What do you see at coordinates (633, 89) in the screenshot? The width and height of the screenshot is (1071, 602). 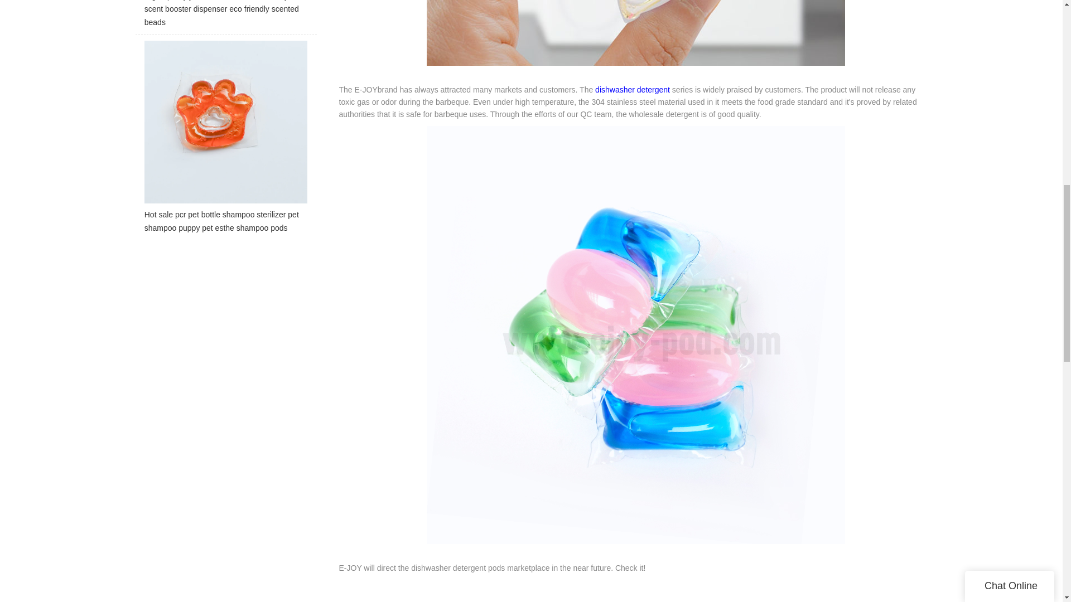 I see `dishwasher detergent` at bounding box center [633, 89].